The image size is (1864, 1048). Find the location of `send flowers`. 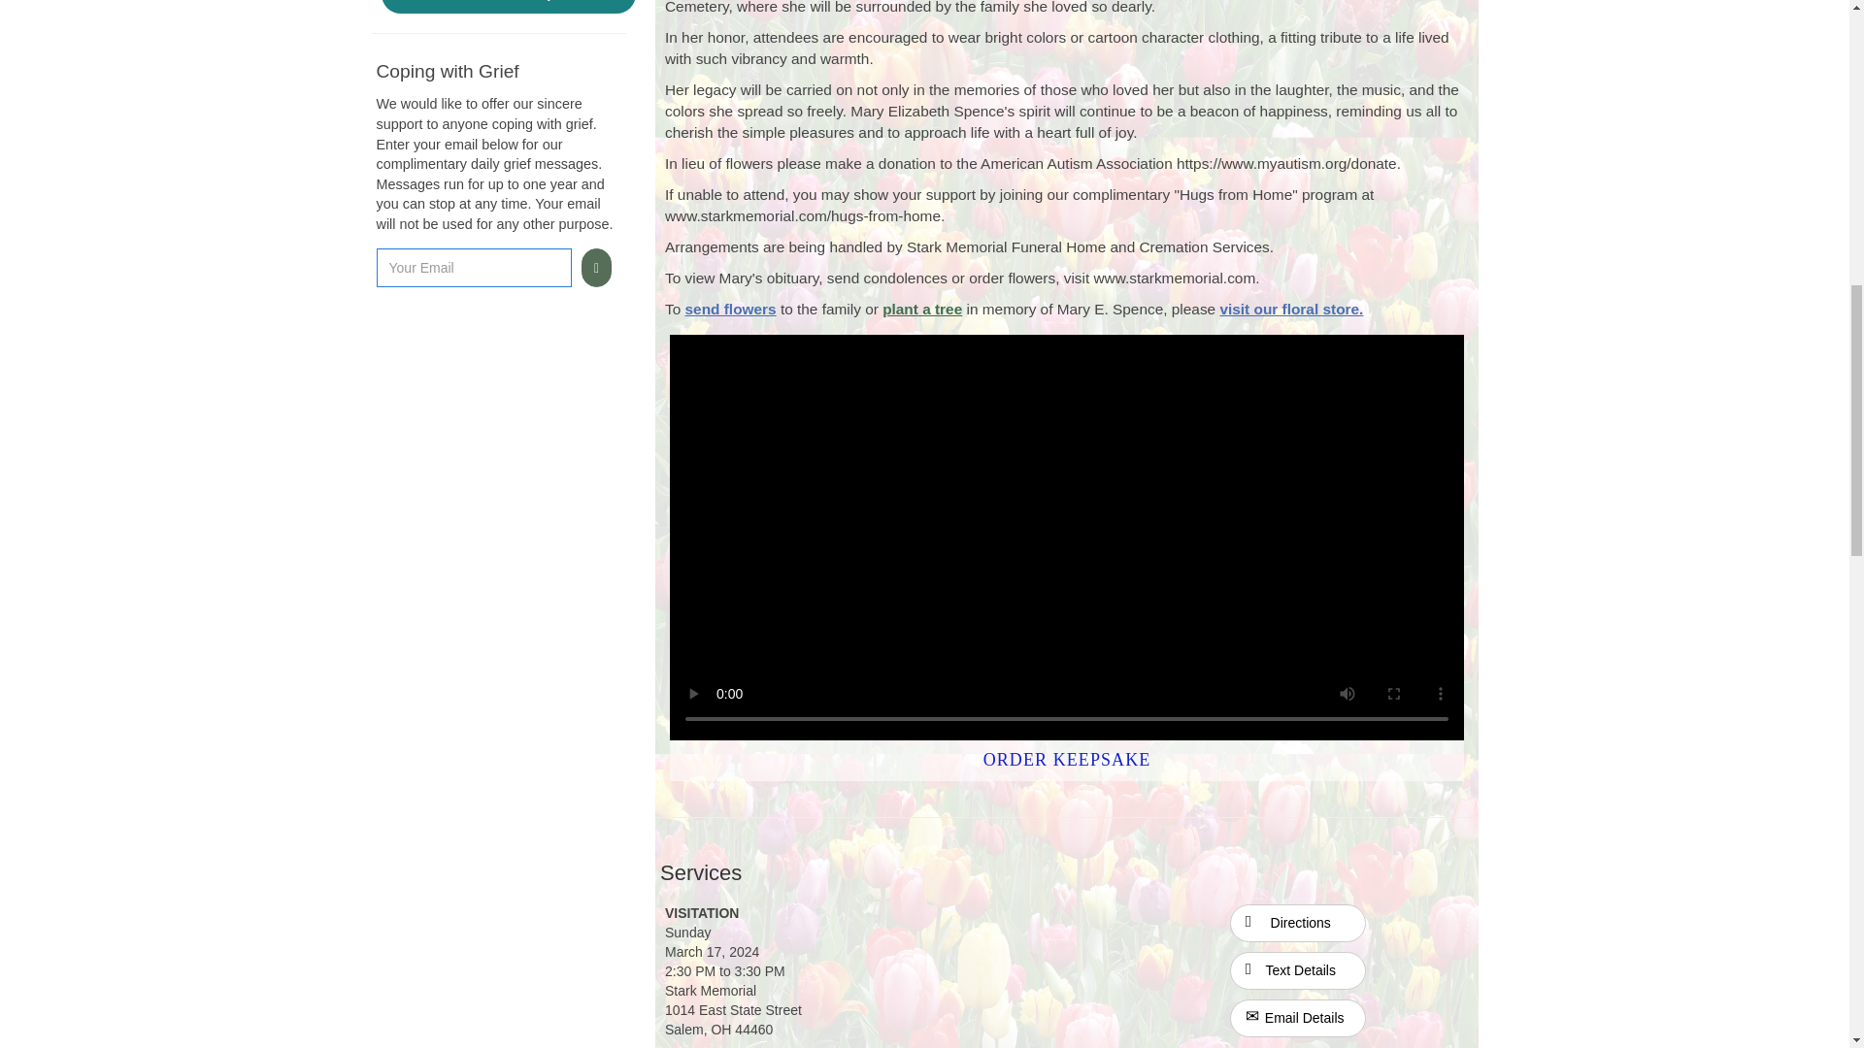

send flowers is located at coordinates (731, 309).